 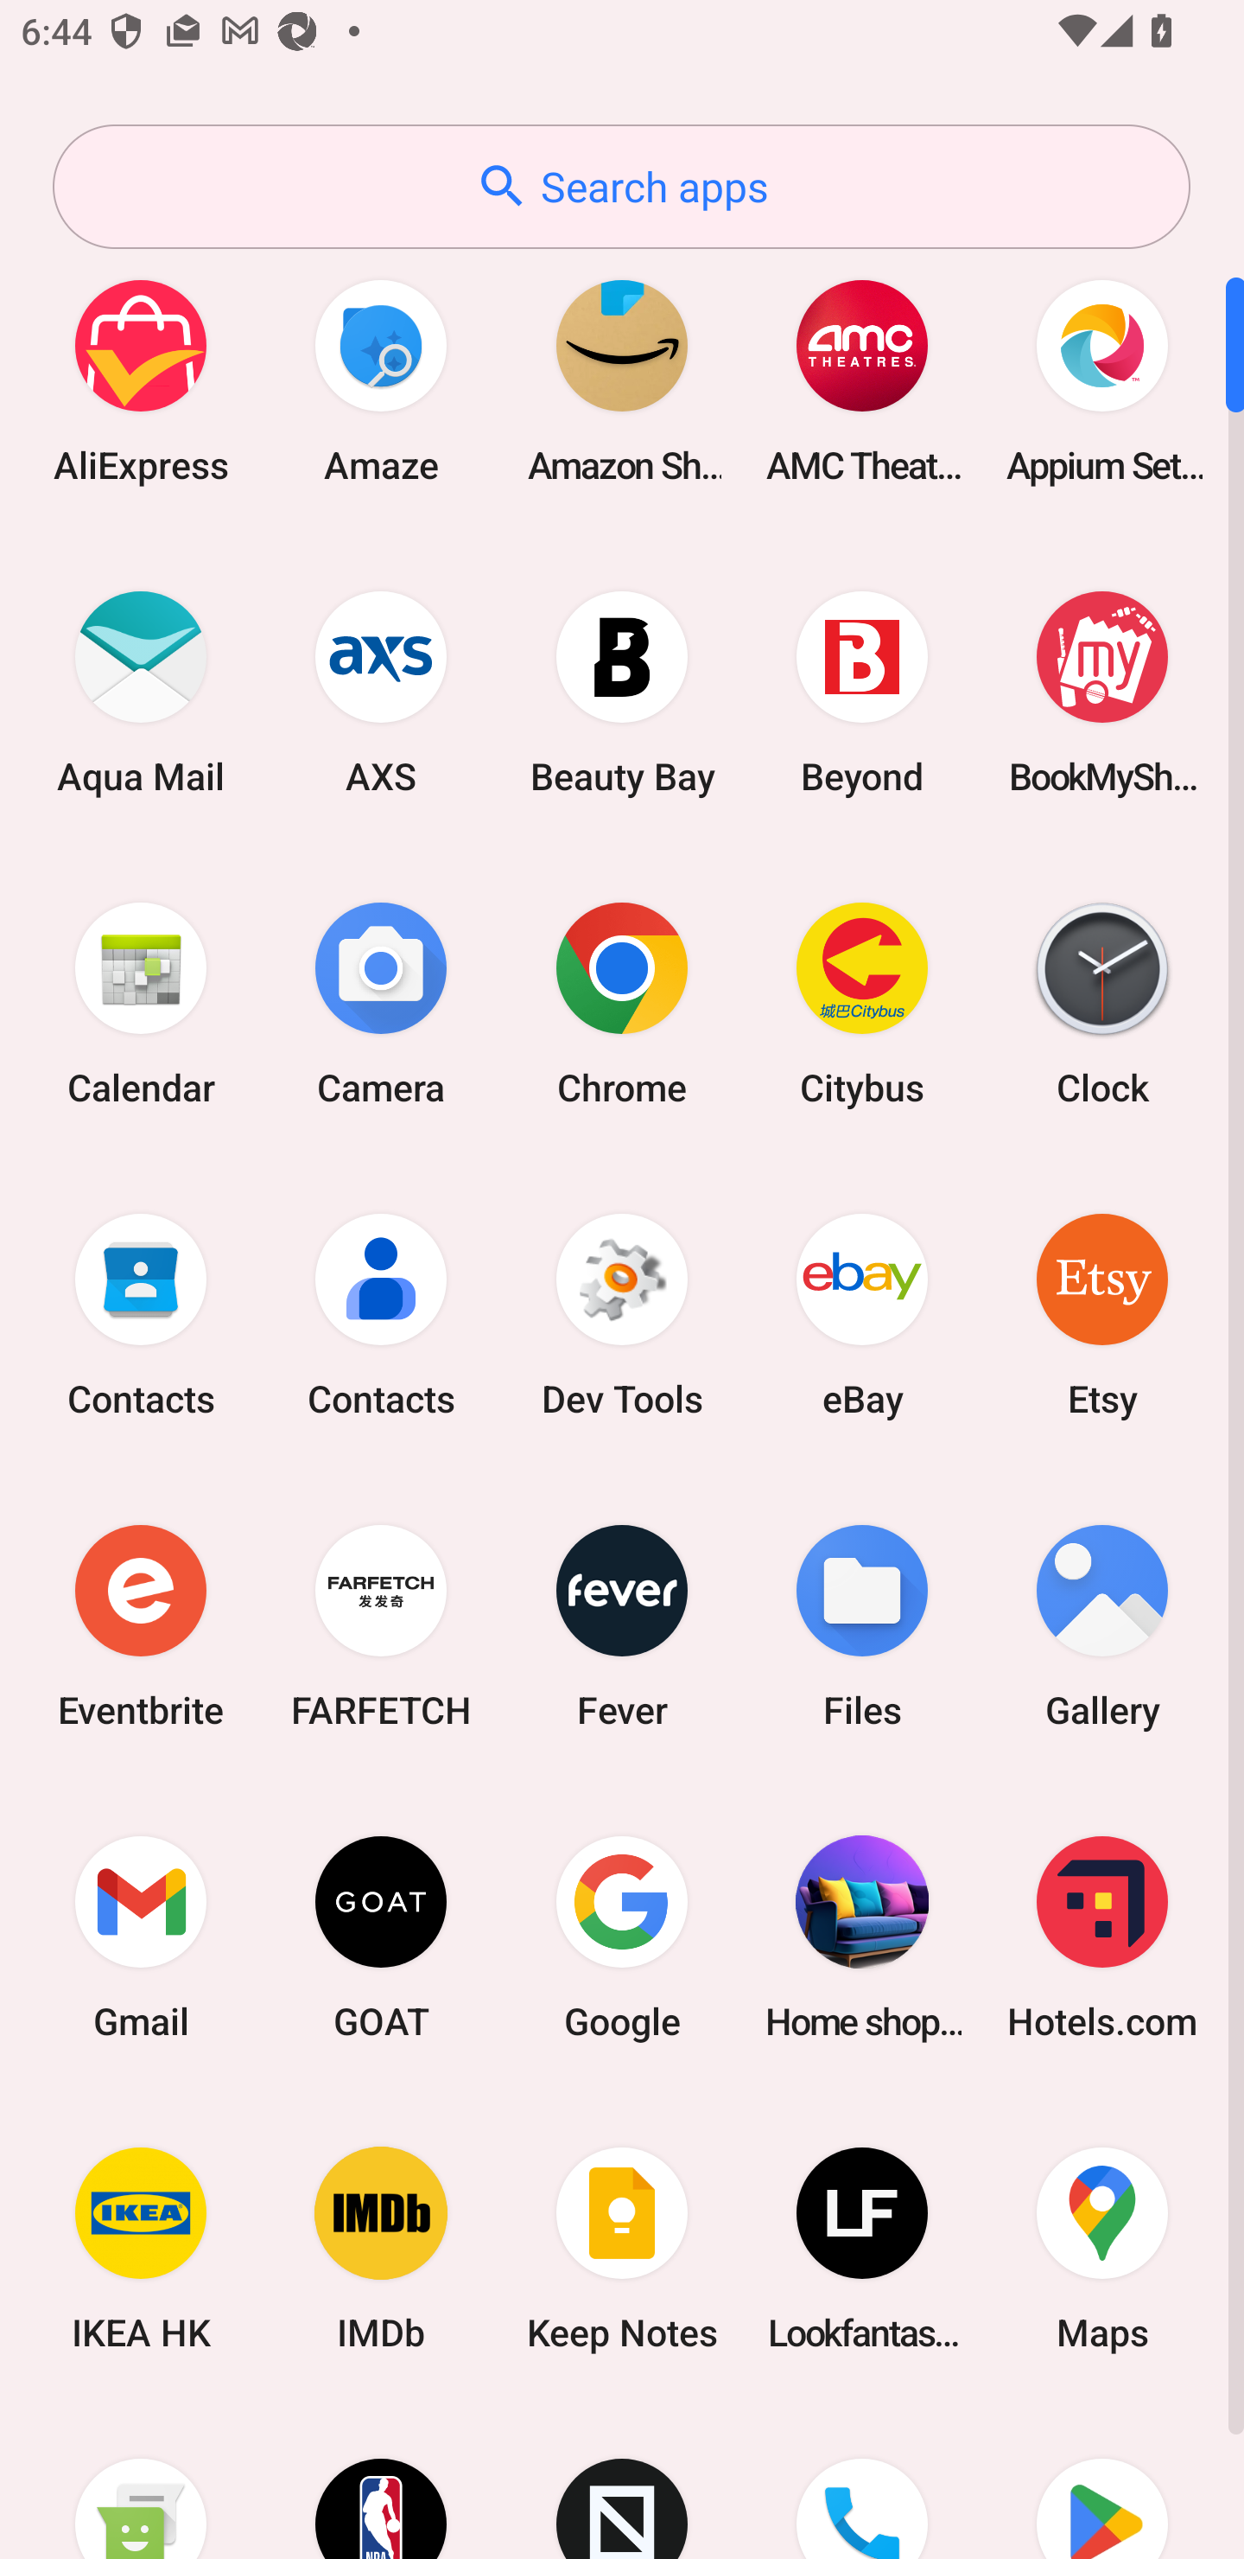 I want to click on AXS, so click(x=381, y=692).